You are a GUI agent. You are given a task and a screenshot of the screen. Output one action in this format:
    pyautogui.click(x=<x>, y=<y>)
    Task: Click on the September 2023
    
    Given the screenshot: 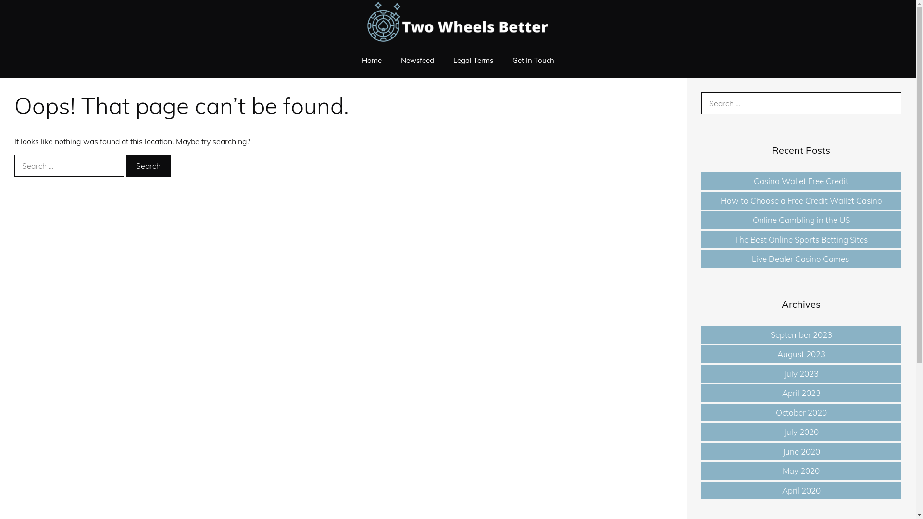 What is the action you would take?
    pyautogui.click(x=801, y=334)
    